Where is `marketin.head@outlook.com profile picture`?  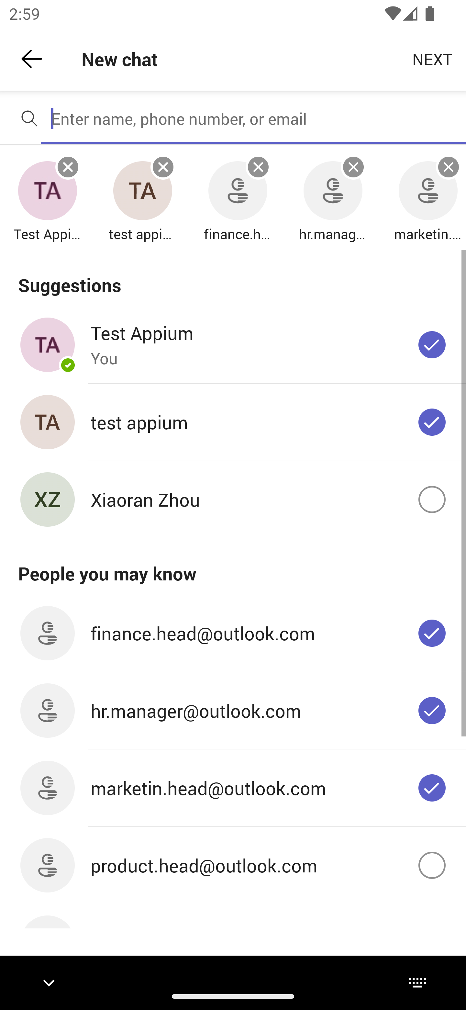 marketin.head@outlook.com profile picture is located at coordinates (428, 191).